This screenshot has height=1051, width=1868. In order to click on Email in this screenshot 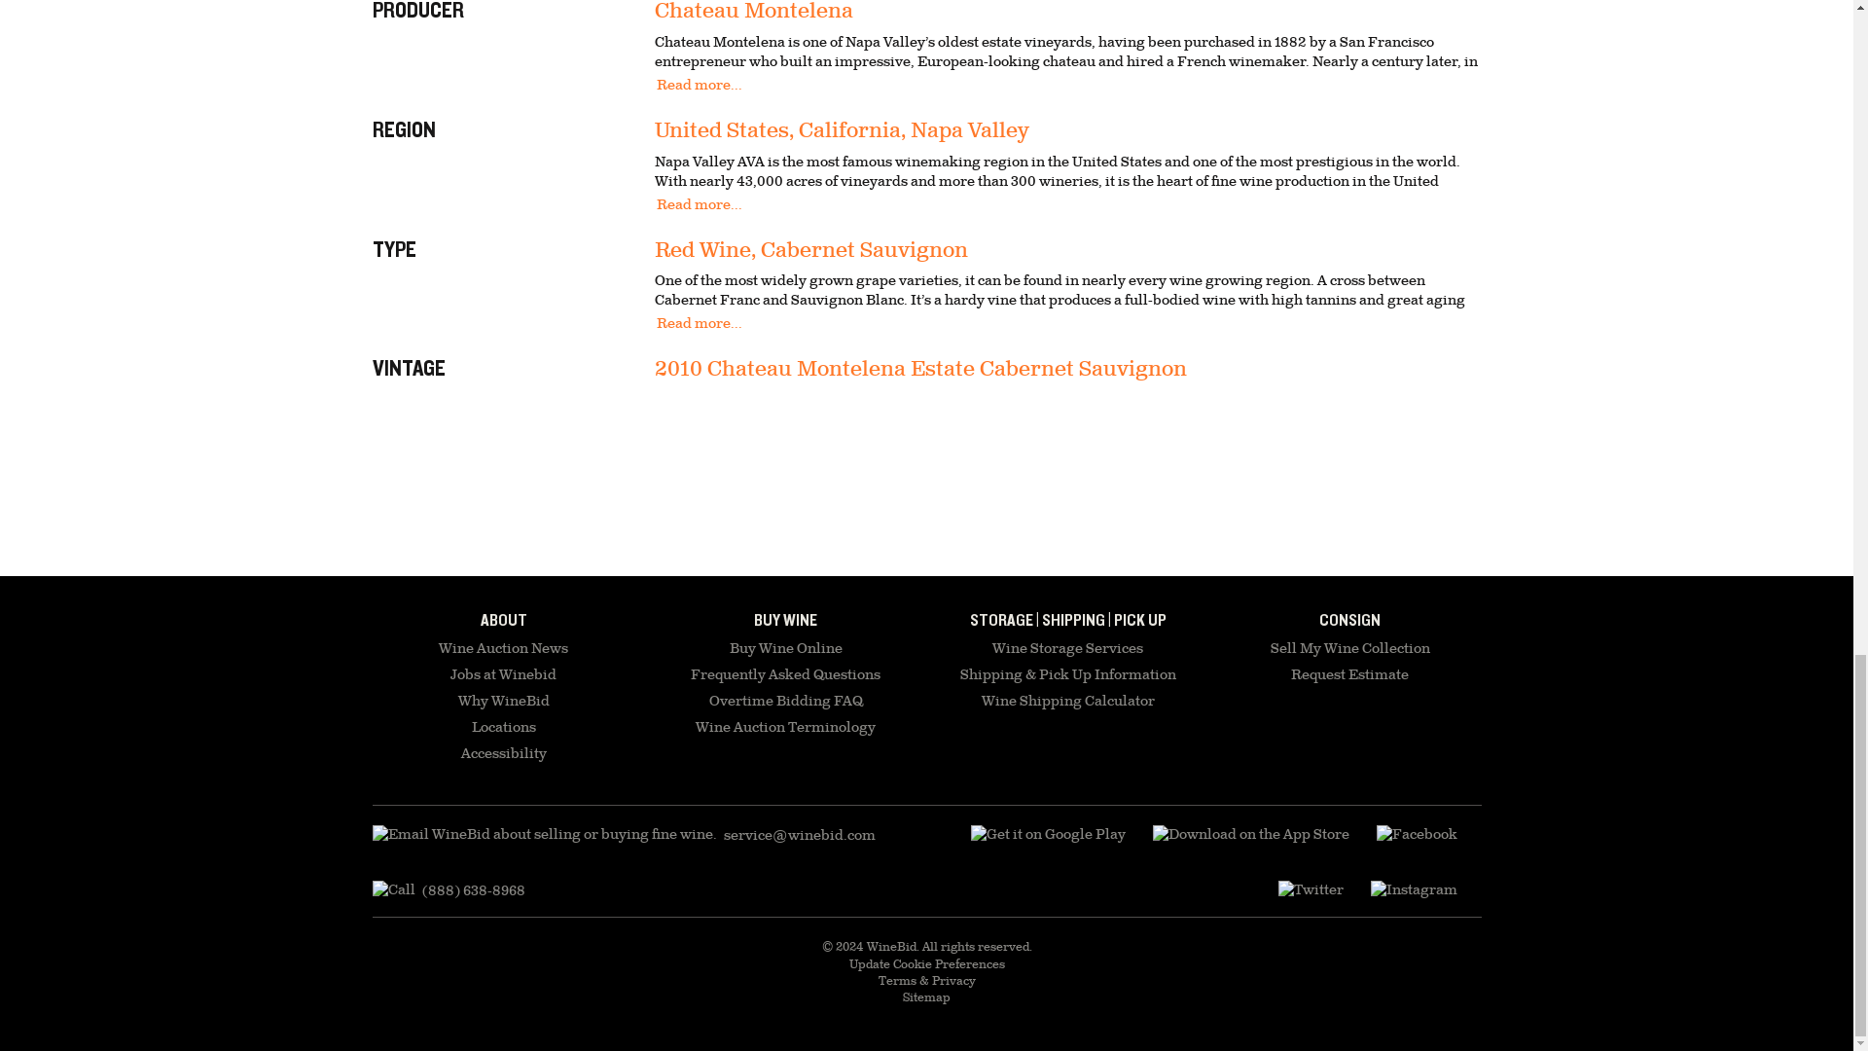, I will do `click(623, 835)`.